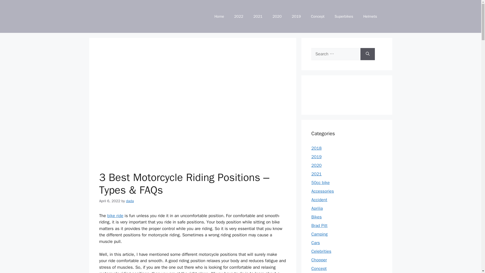 The width and height of the screenshot is (485, 273). Describe the element at coordinates (316, 165) in the screenshot. I see `2020` at that location.